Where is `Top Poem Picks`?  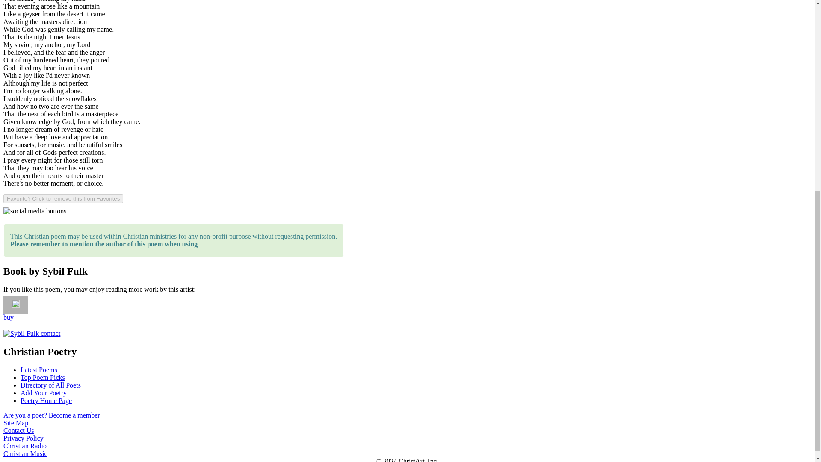
Top Poem Picks is located at coordinates (43, 376).